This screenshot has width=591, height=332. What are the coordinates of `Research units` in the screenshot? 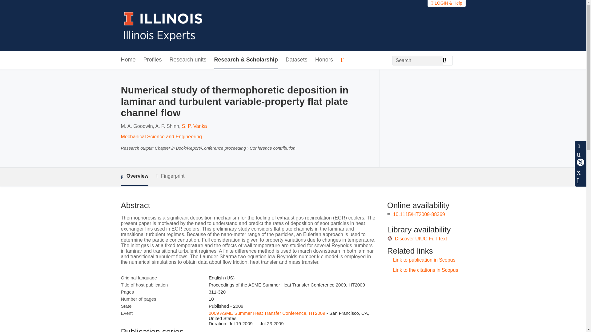 It's located at (188, 60).